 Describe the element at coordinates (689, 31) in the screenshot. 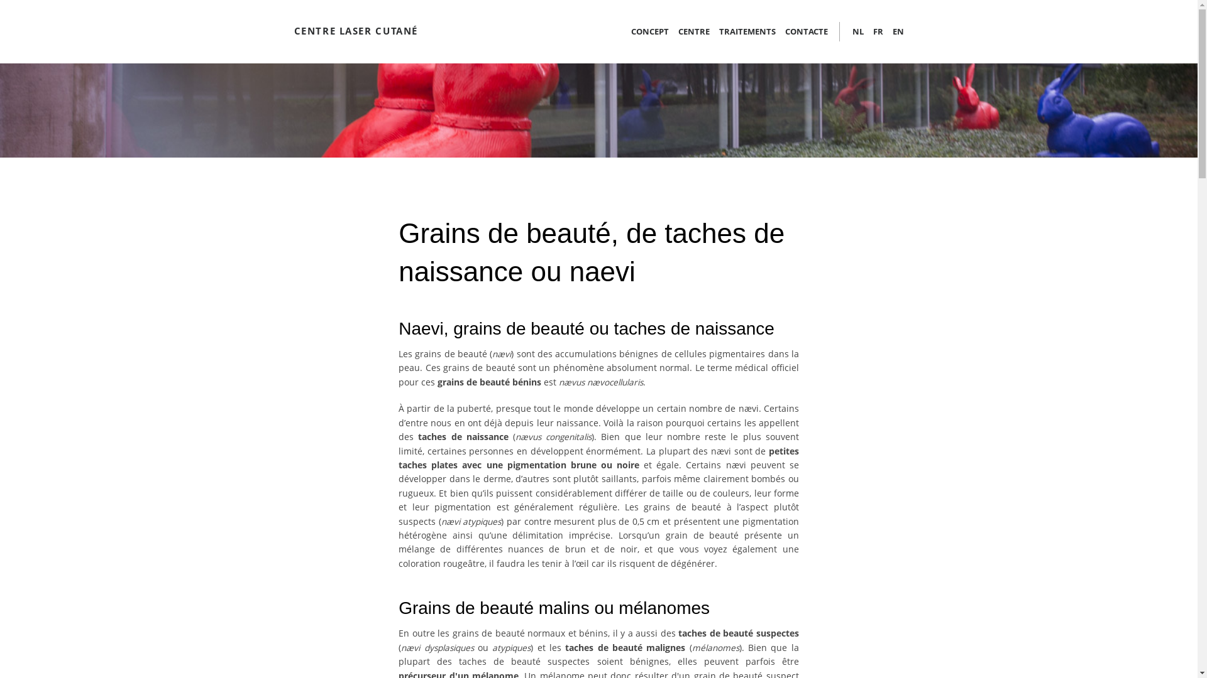

I see `CENTRE` at that location.